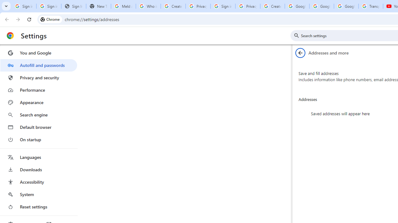 Image resolution: width=398 pixels, height=223 pixels. What do you see at coordinates (39, 182) in the screenshot?
I see `Accessibility` at bounding box center [39, 182].